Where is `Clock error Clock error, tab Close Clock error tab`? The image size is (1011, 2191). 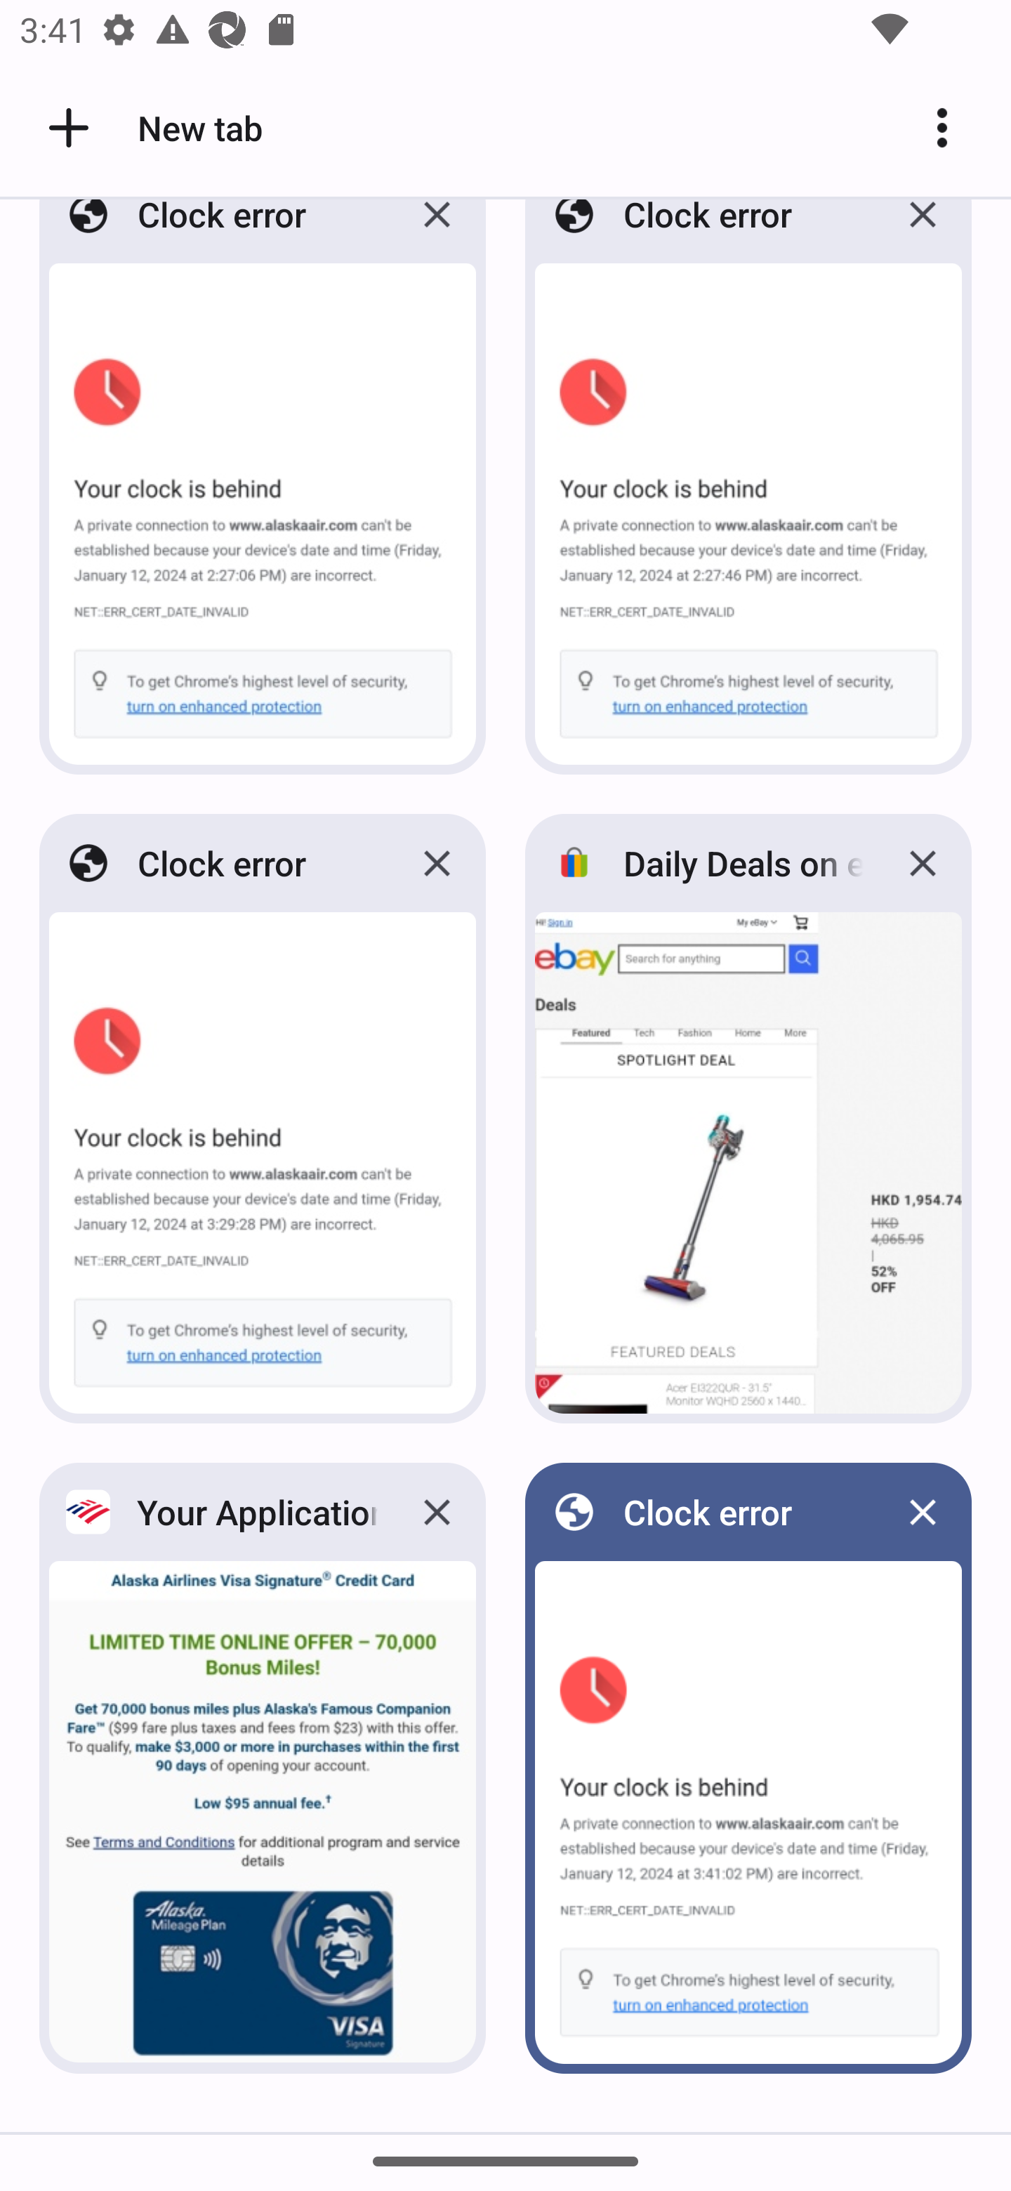 Clock error Clock error, tab Close Clock error tab is located at coordinates (263, 1118).